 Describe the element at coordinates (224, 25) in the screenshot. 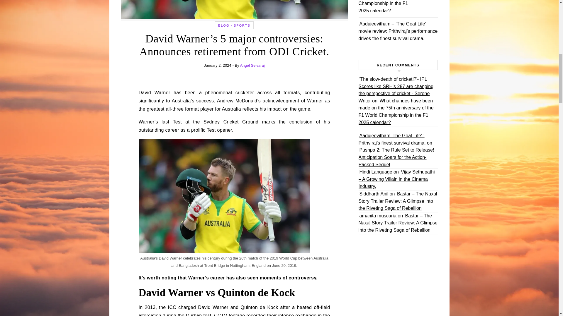

I see `BLOG` at that location.